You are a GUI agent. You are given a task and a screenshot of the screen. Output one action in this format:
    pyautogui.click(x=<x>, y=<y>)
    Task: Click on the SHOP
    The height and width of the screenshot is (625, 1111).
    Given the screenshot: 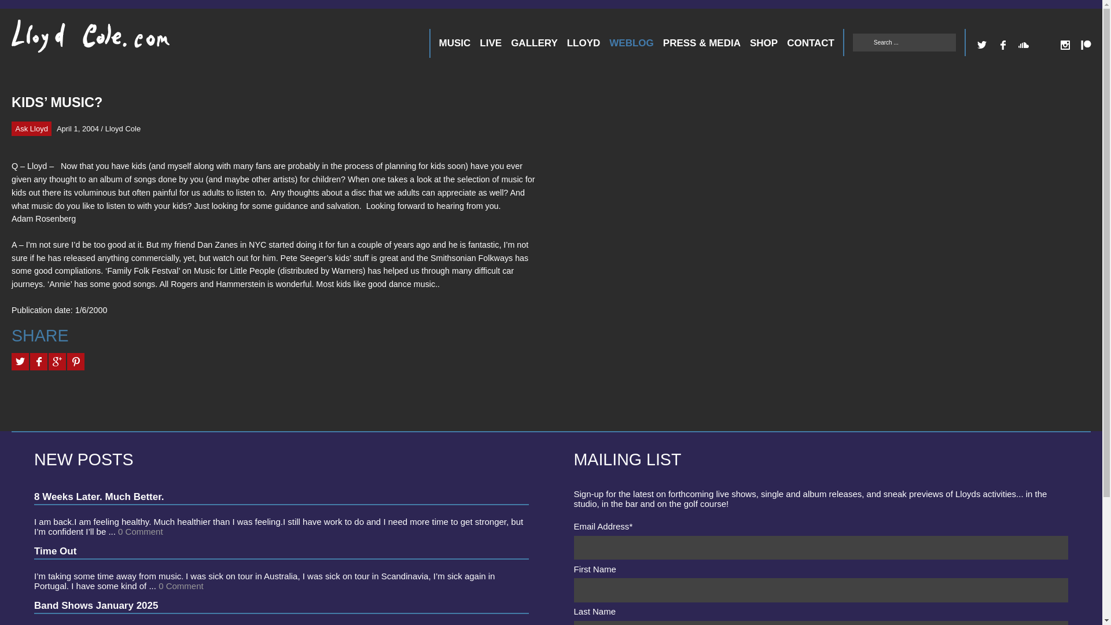 What is the action you would take?
    pyautogui.click(x=764, y=43)
    